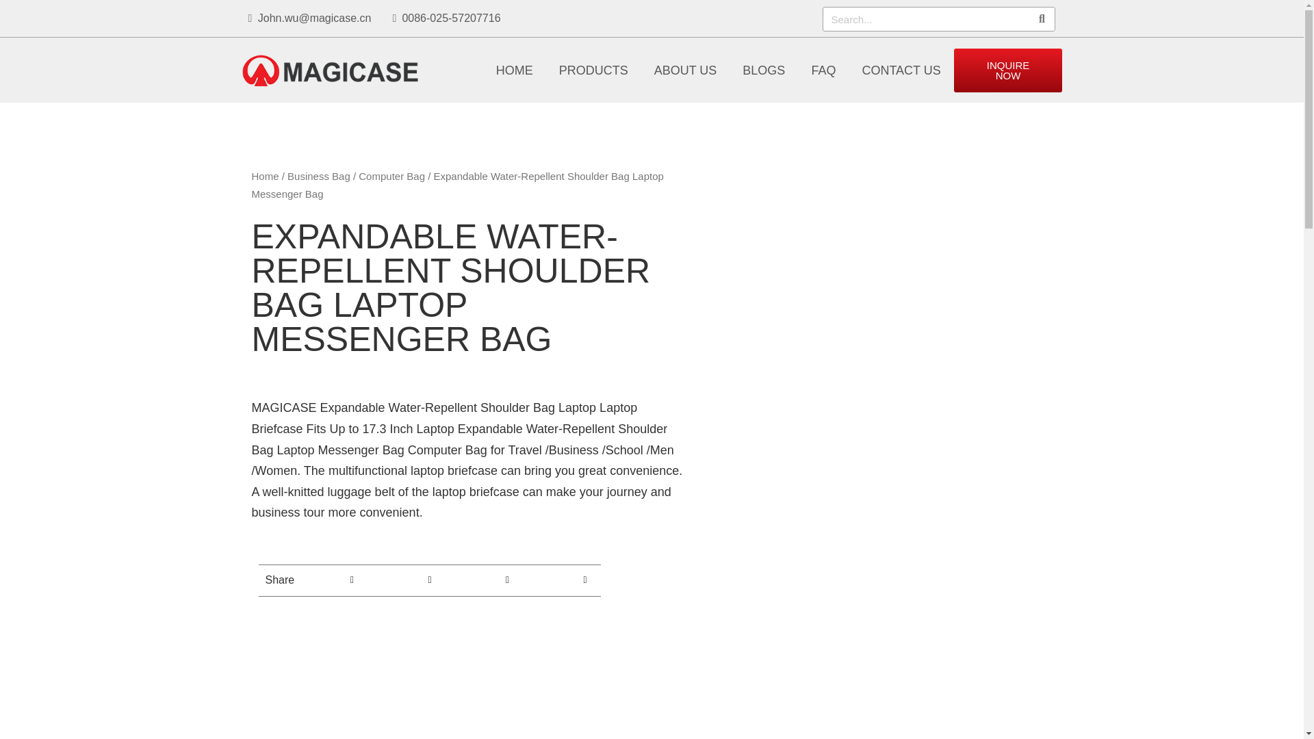  What do you see at coordinates (593, 70) in the screenshot?
I see `PRODUCTS` at bounding box center [593, 70].